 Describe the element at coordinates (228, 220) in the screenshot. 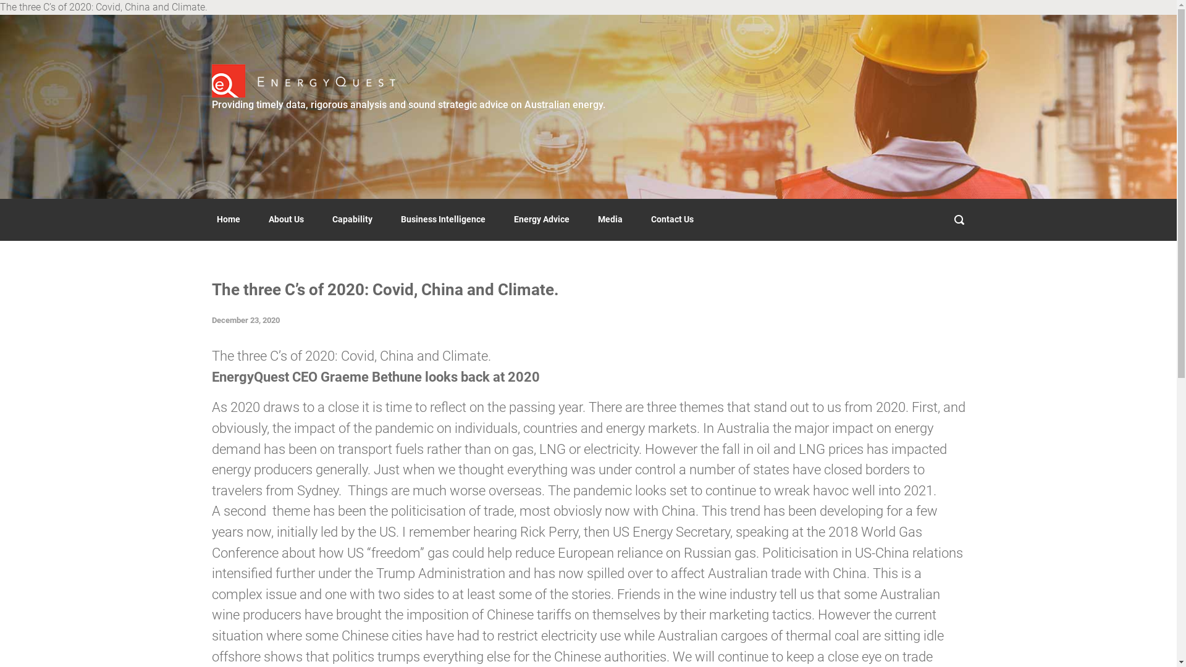

I see `Home` at that location.